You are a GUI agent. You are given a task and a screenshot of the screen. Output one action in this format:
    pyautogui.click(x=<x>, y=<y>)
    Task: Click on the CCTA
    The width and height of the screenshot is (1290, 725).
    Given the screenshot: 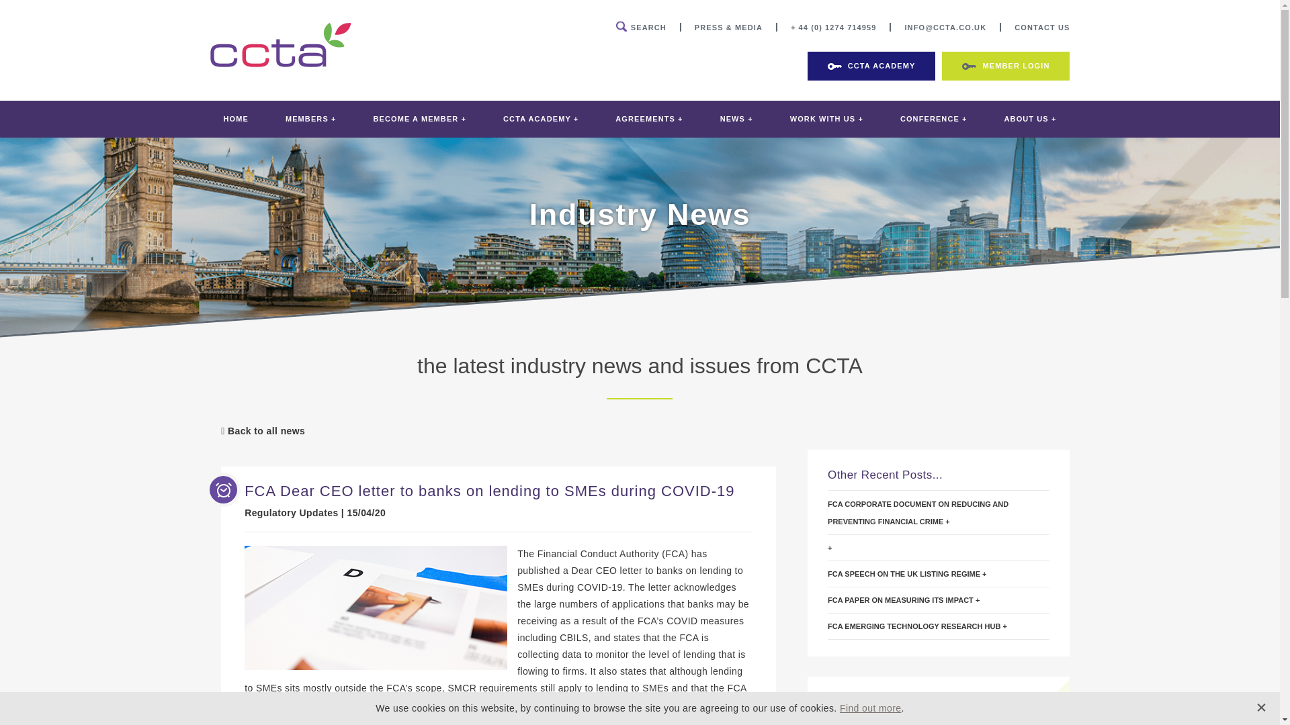 What is the action you would take?
    pyautogui.click(x=281, y=63)
    